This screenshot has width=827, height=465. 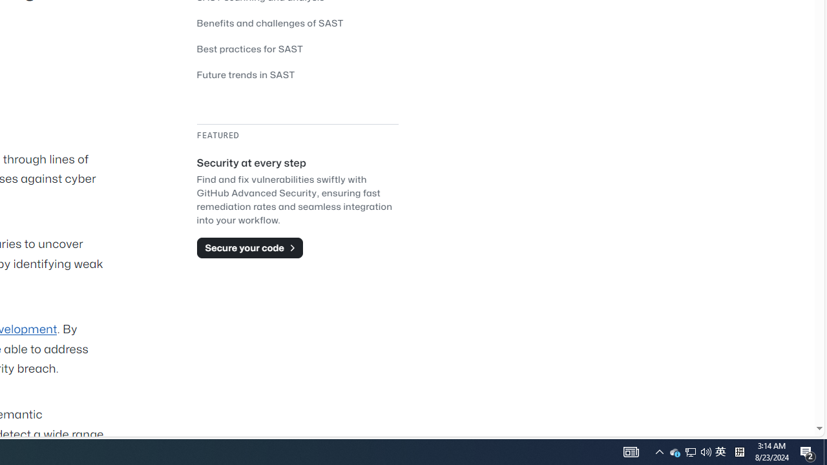 I want to click on Future trends in SAST, so click(x=246, y=74).